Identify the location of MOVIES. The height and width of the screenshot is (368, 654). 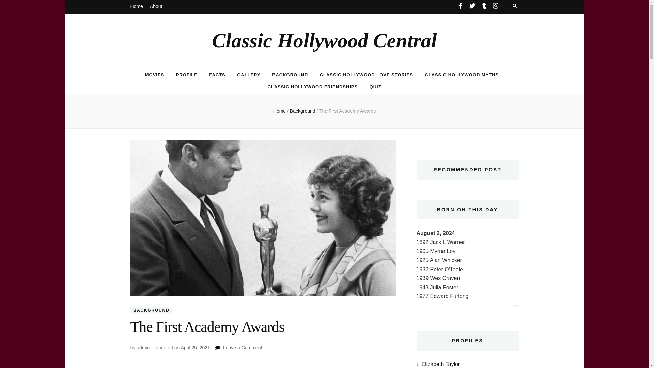
(155, 75).